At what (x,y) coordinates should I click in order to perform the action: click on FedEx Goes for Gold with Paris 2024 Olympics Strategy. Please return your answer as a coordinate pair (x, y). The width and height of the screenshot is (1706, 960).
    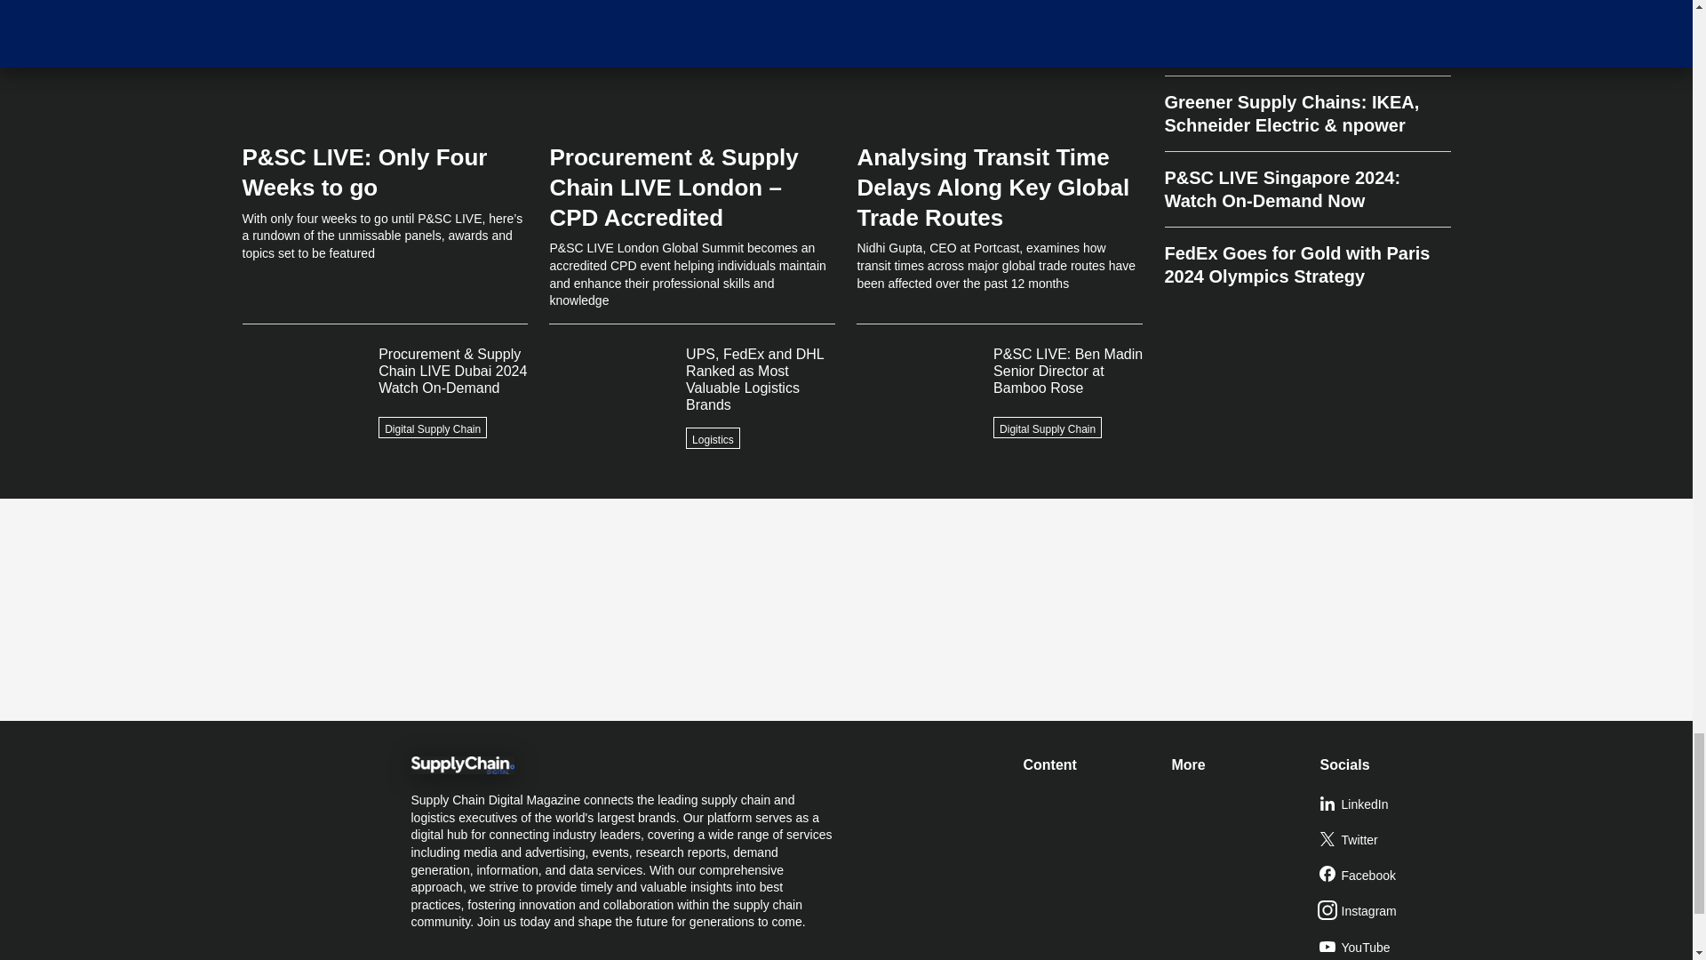
    Looking at the image, I should click on (1306, 258).